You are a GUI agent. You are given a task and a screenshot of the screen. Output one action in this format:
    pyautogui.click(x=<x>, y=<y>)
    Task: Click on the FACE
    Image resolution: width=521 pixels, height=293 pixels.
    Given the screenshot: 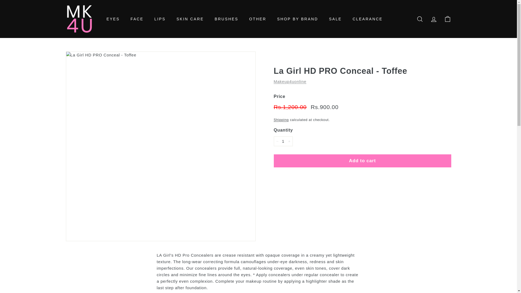 What is the action you would take?
    pyautogui.click(x=137, y=19)
    